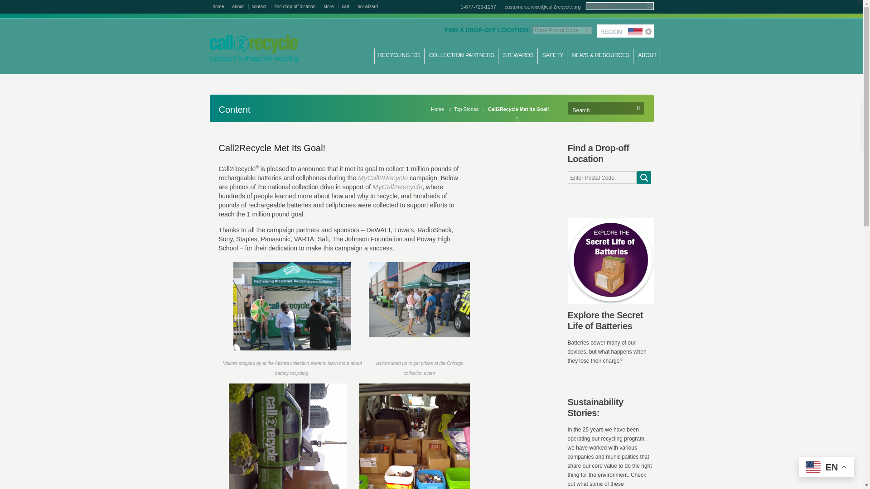 Image resolution: width=870 pixels, height=489 pixels. Describe the element at coordinates (272, 148) in the screenshot. I see `Call2Recycle Met Its Goal!` at that location.